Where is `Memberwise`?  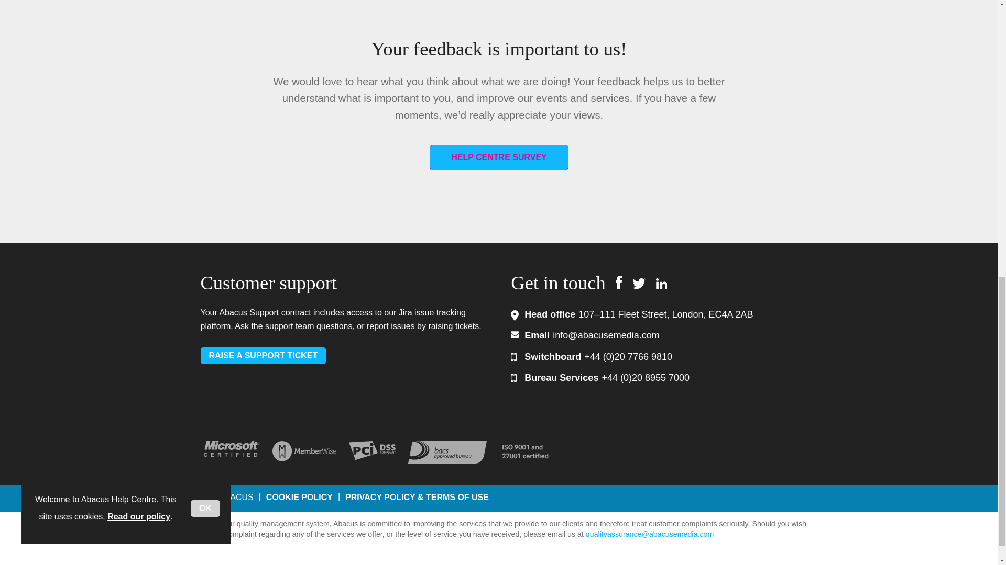 Memberwise is located at coordinates (304, 451).